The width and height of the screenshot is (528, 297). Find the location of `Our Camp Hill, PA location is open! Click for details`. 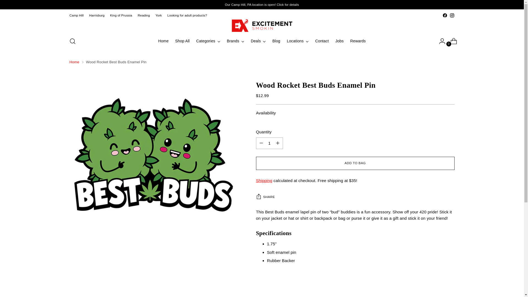

Our Camp Hill, PA location is open! Click for details is located at coordinates (262, 4).